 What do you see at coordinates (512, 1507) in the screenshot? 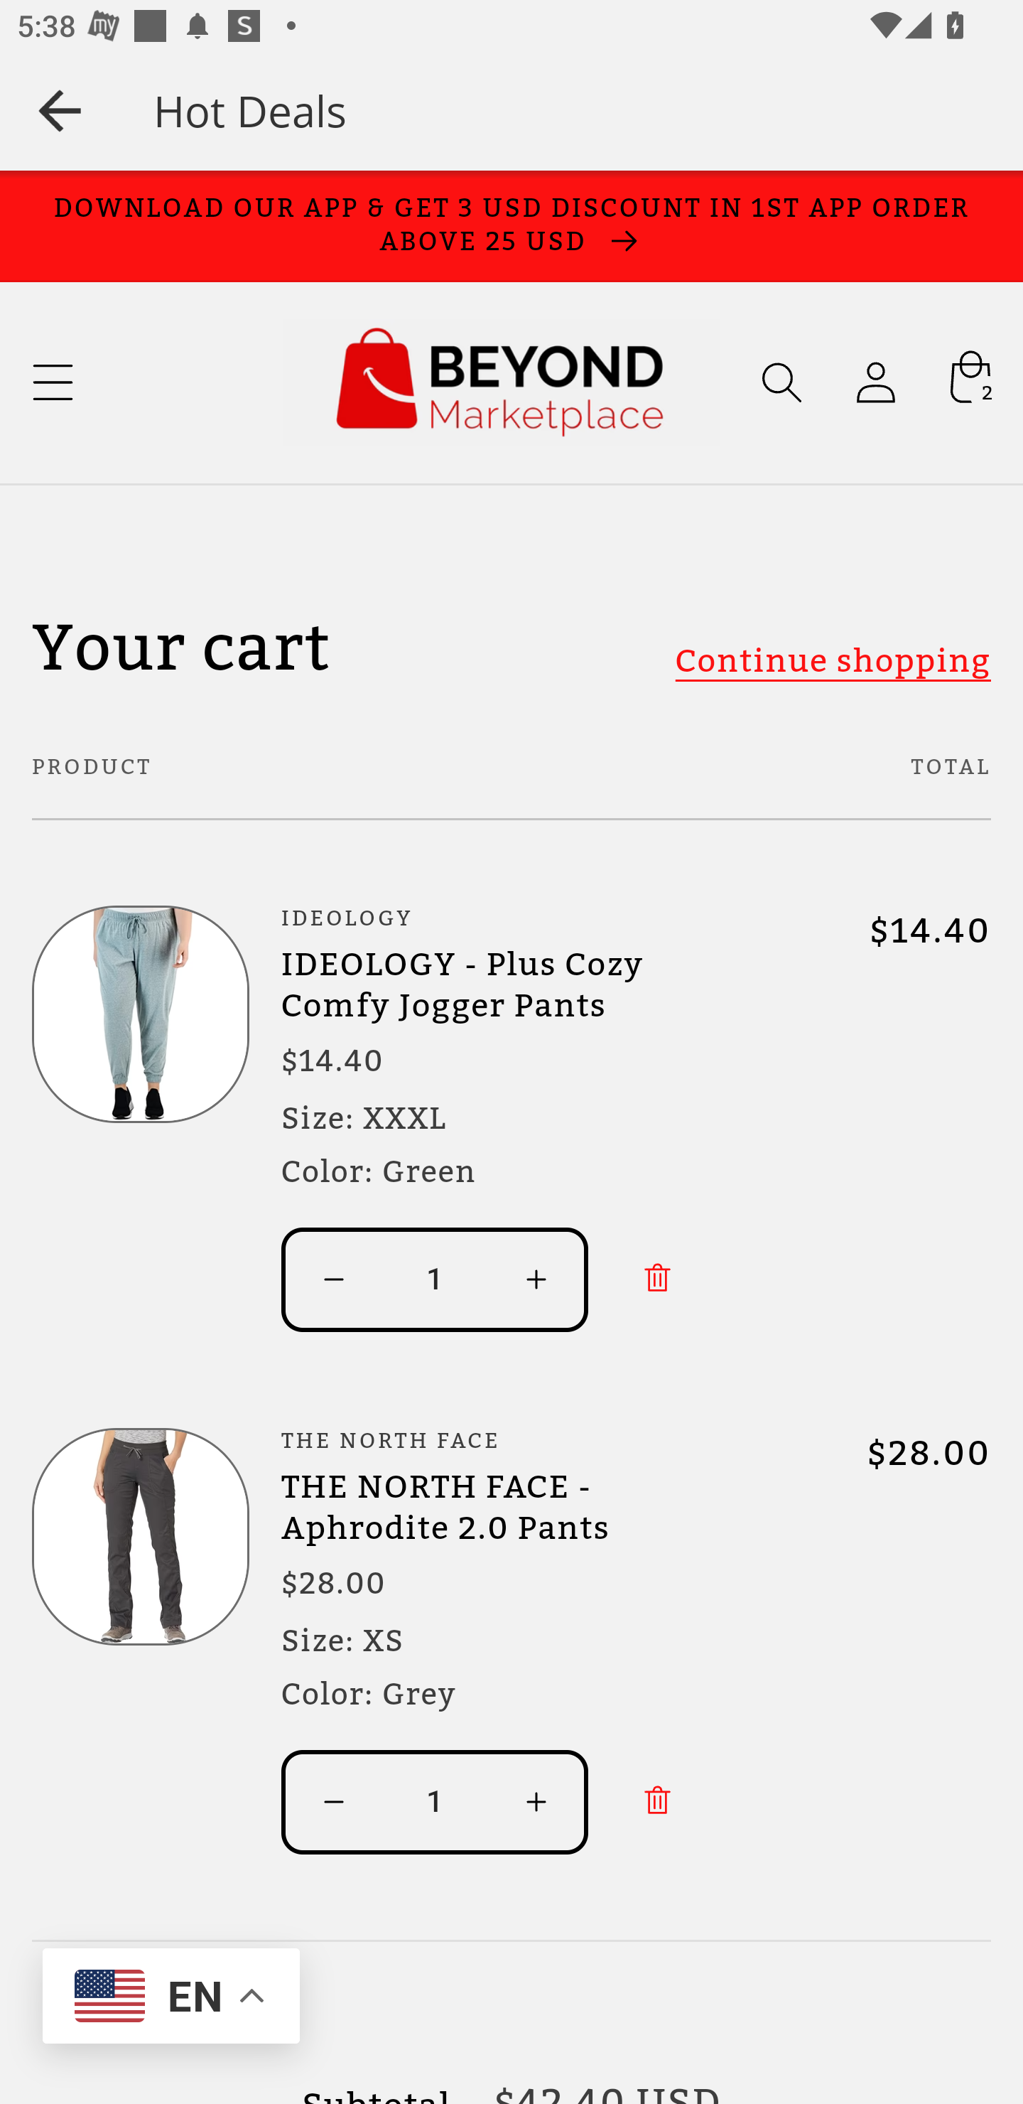
I see `THE NORTH FACE - Aphrodite 2.0 Pants` at bounding box center [512, 1507].